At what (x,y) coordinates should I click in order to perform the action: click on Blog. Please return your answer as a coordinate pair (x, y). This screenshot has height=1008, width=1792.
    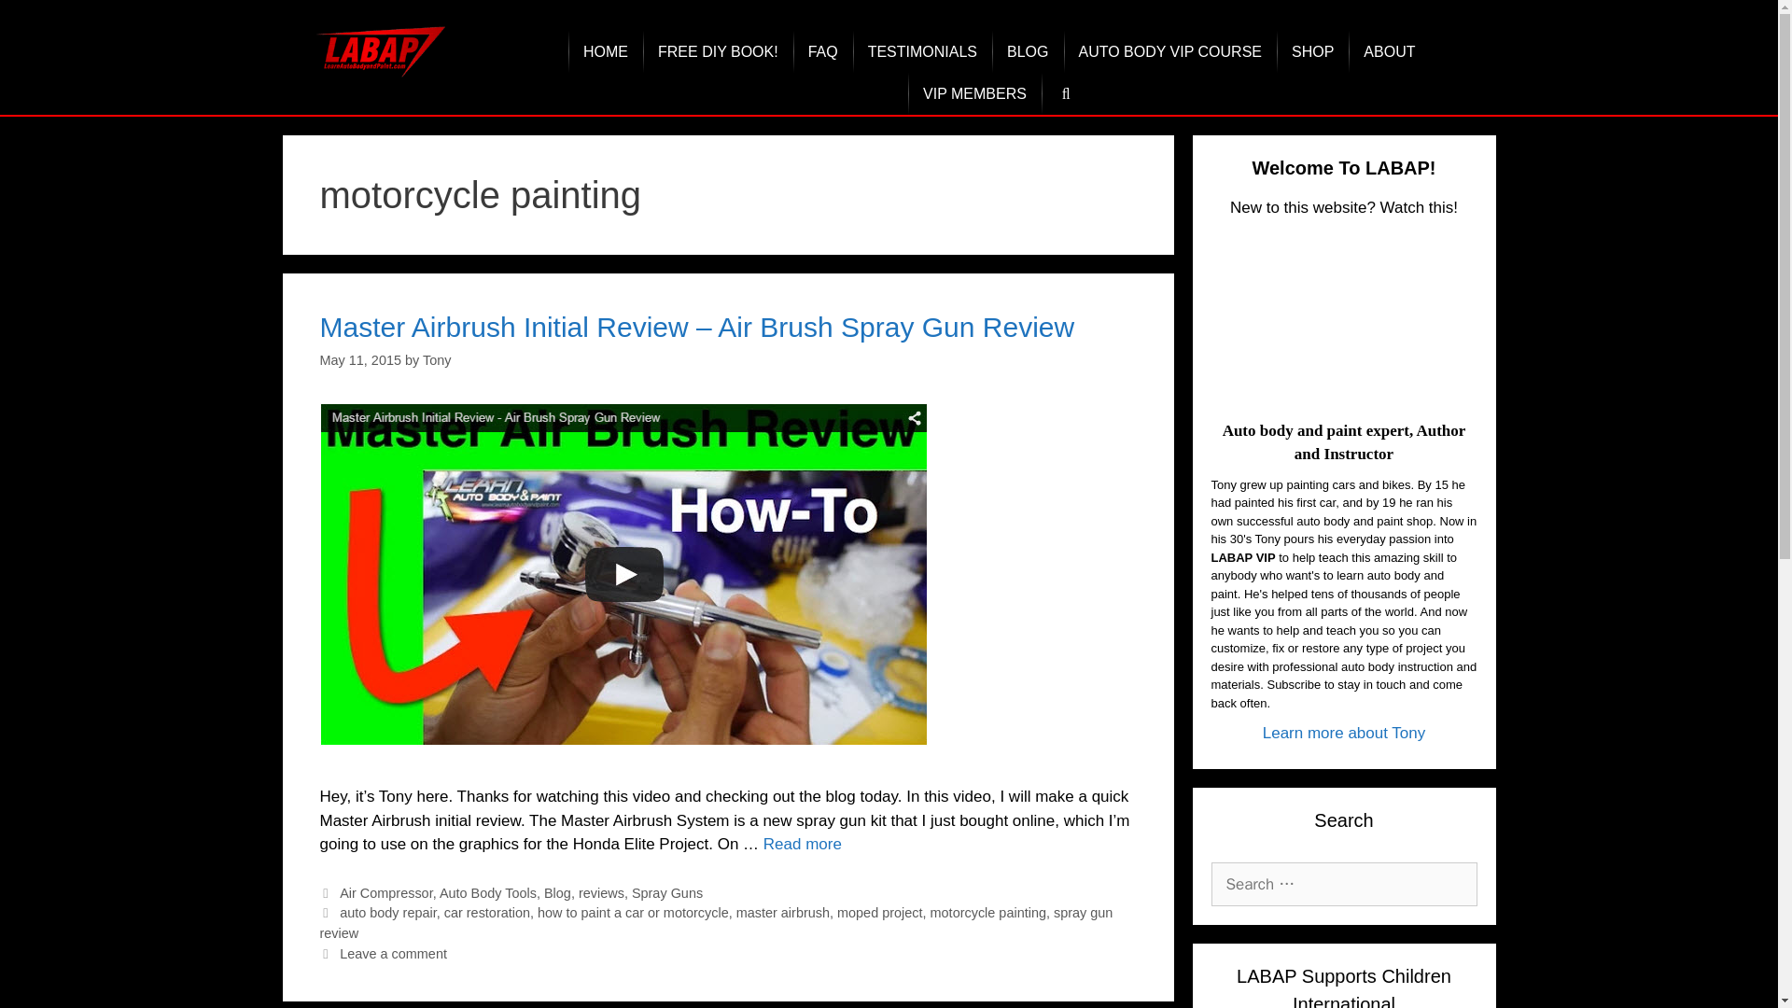
    Looking at the image, I should click on (558, 893).